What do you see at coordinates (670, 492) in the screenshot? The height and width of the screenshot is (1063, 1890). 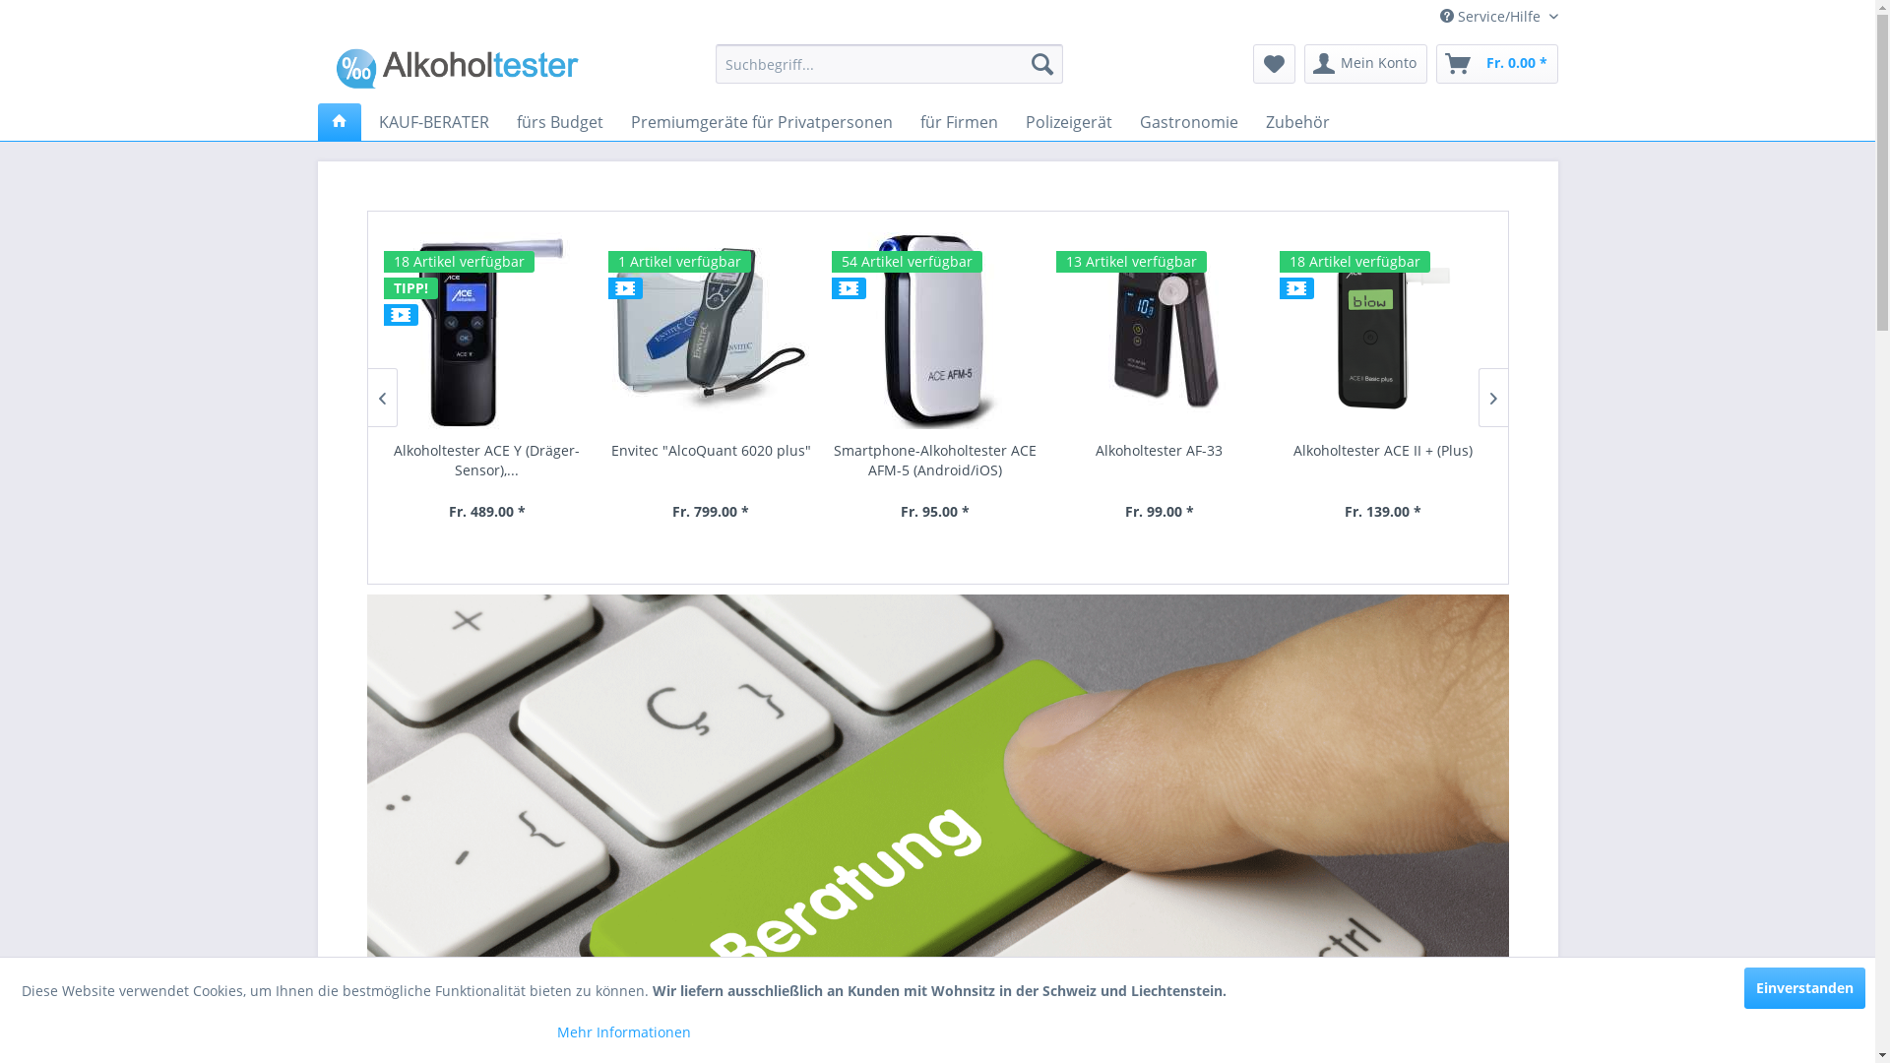 I see `Inhalt` at bounding box center [670, 492].